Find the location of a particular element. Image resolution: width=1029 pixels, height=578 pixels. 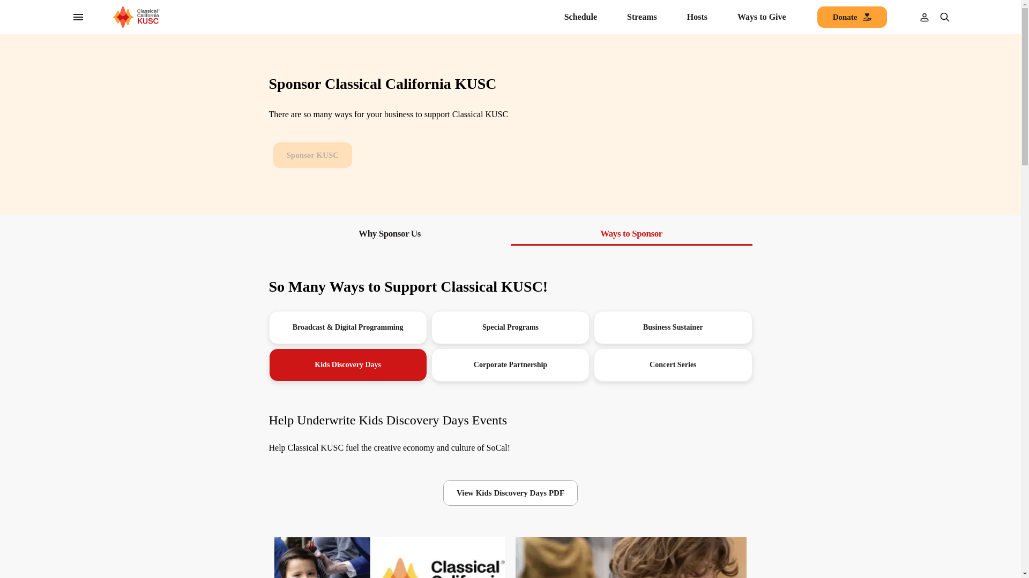

View Kids Discovery Days PDF is located at coordinates (510, 493).